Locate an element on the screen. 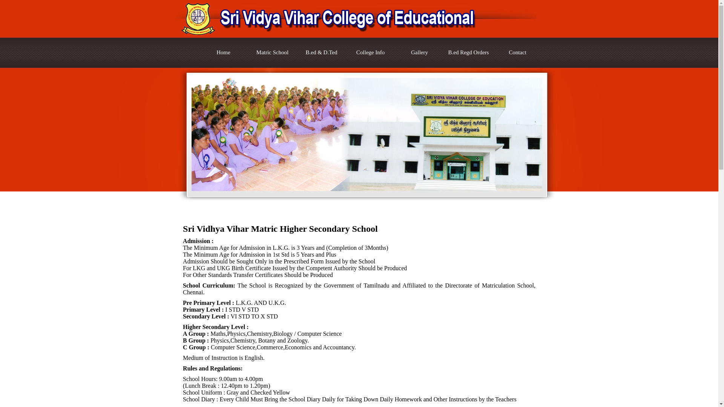 The image size is (724, 407). Matric School is located at coordinates (272, 53).